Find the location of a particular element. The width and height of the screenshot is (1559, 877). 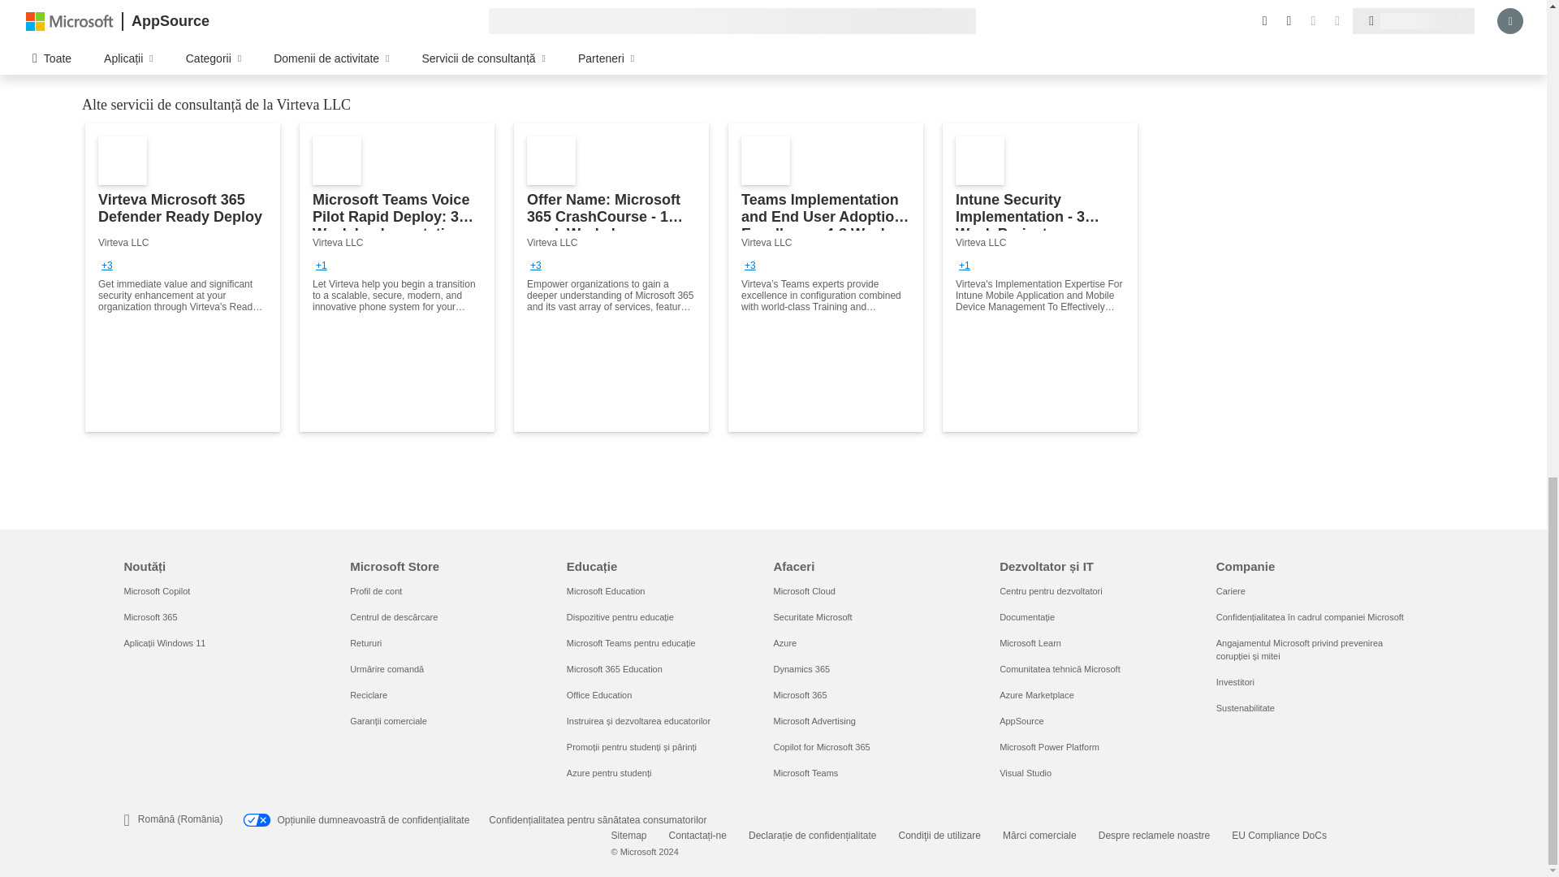

Microsoft Education is located at coordinates (606, 591).